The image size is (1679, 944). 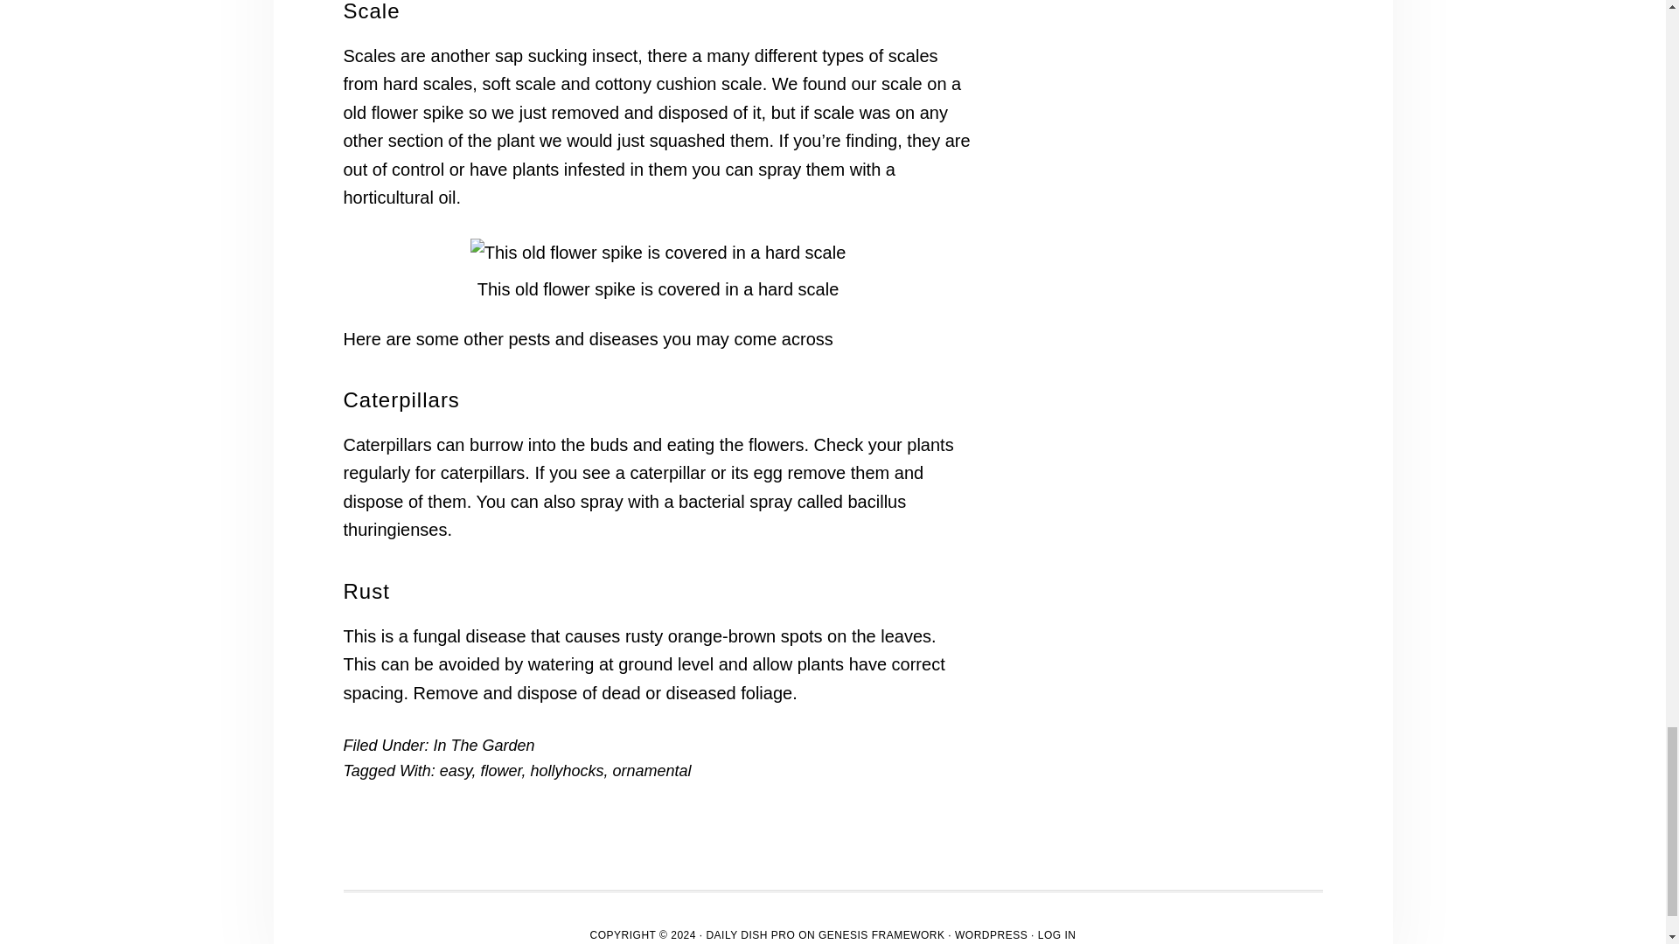 I want to click on ornamental, so click(x=652, y=771).